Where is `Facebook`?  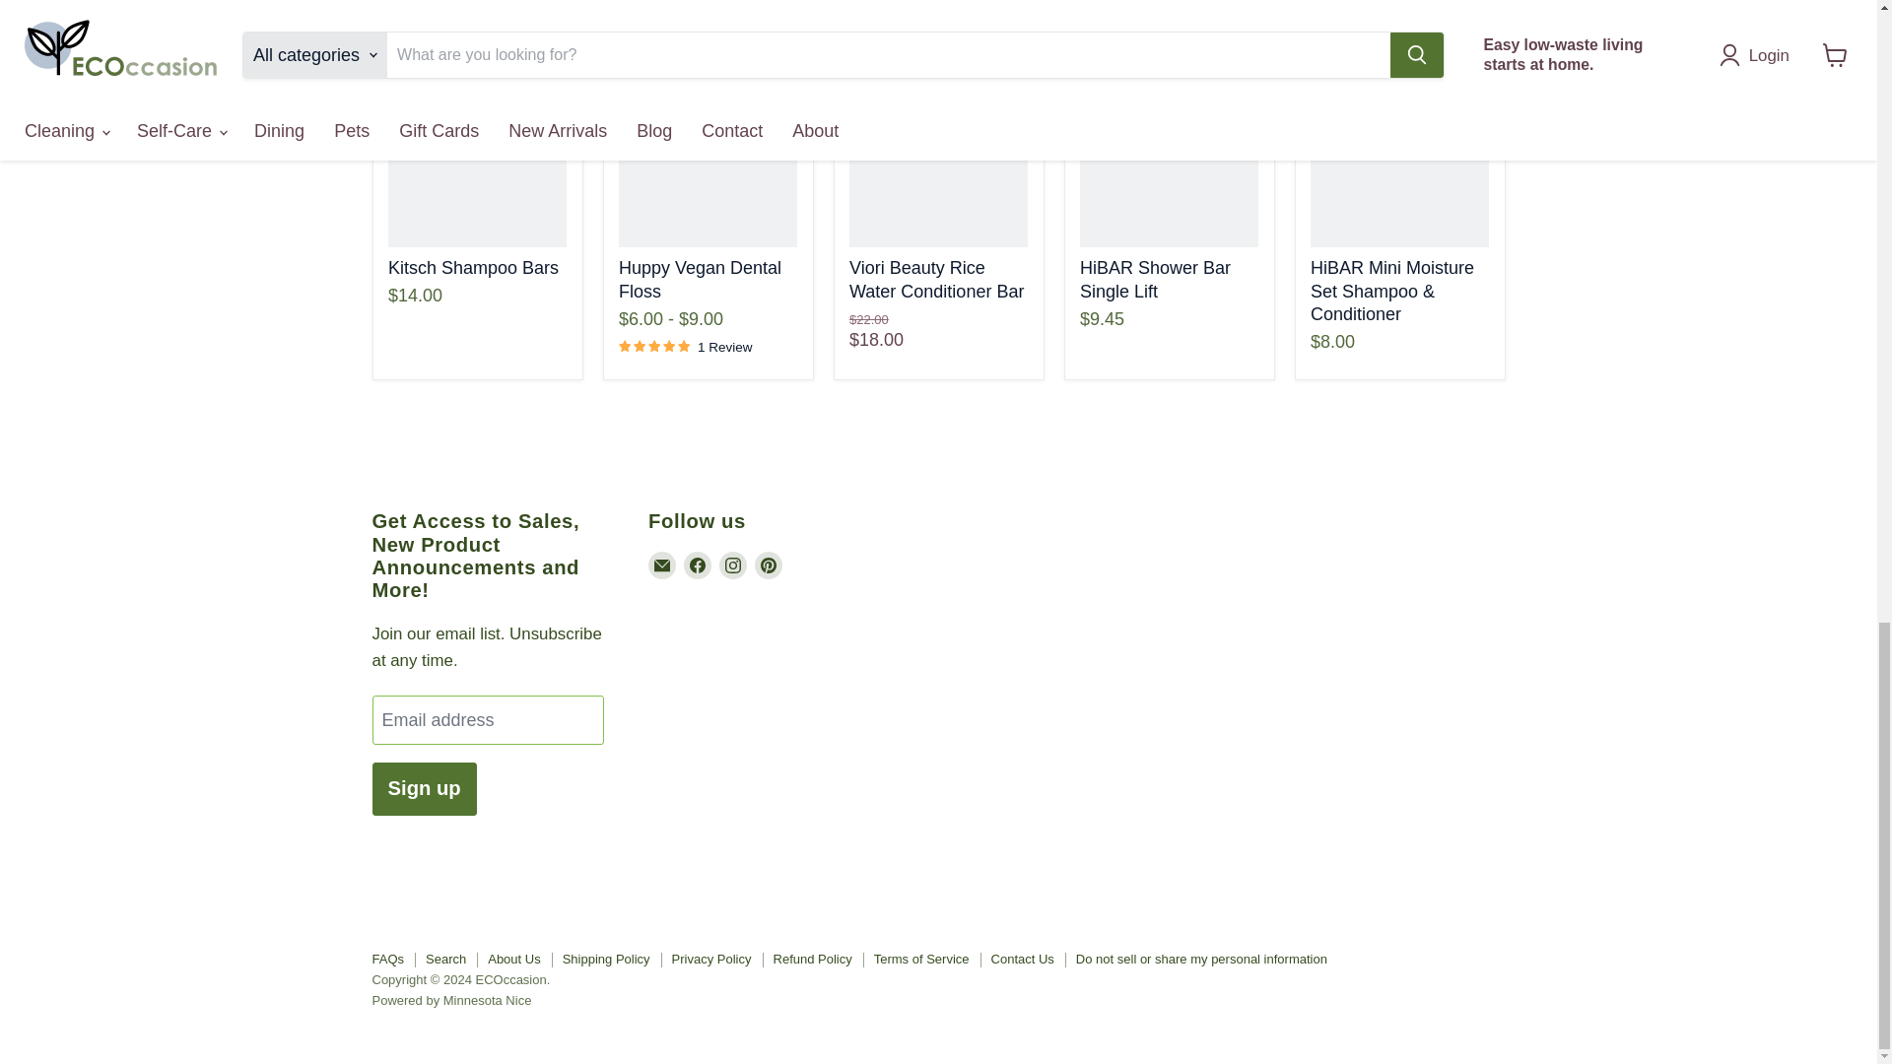 Facebook is located at coordinates (697, 565).